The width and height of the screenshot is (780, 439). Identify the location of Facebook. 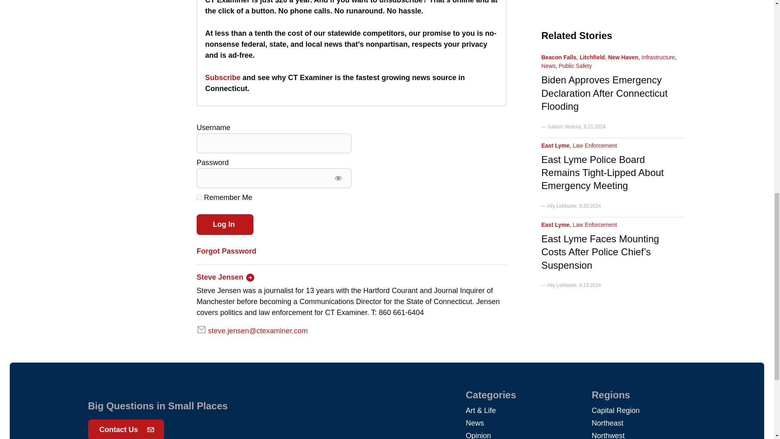
(113, 1).